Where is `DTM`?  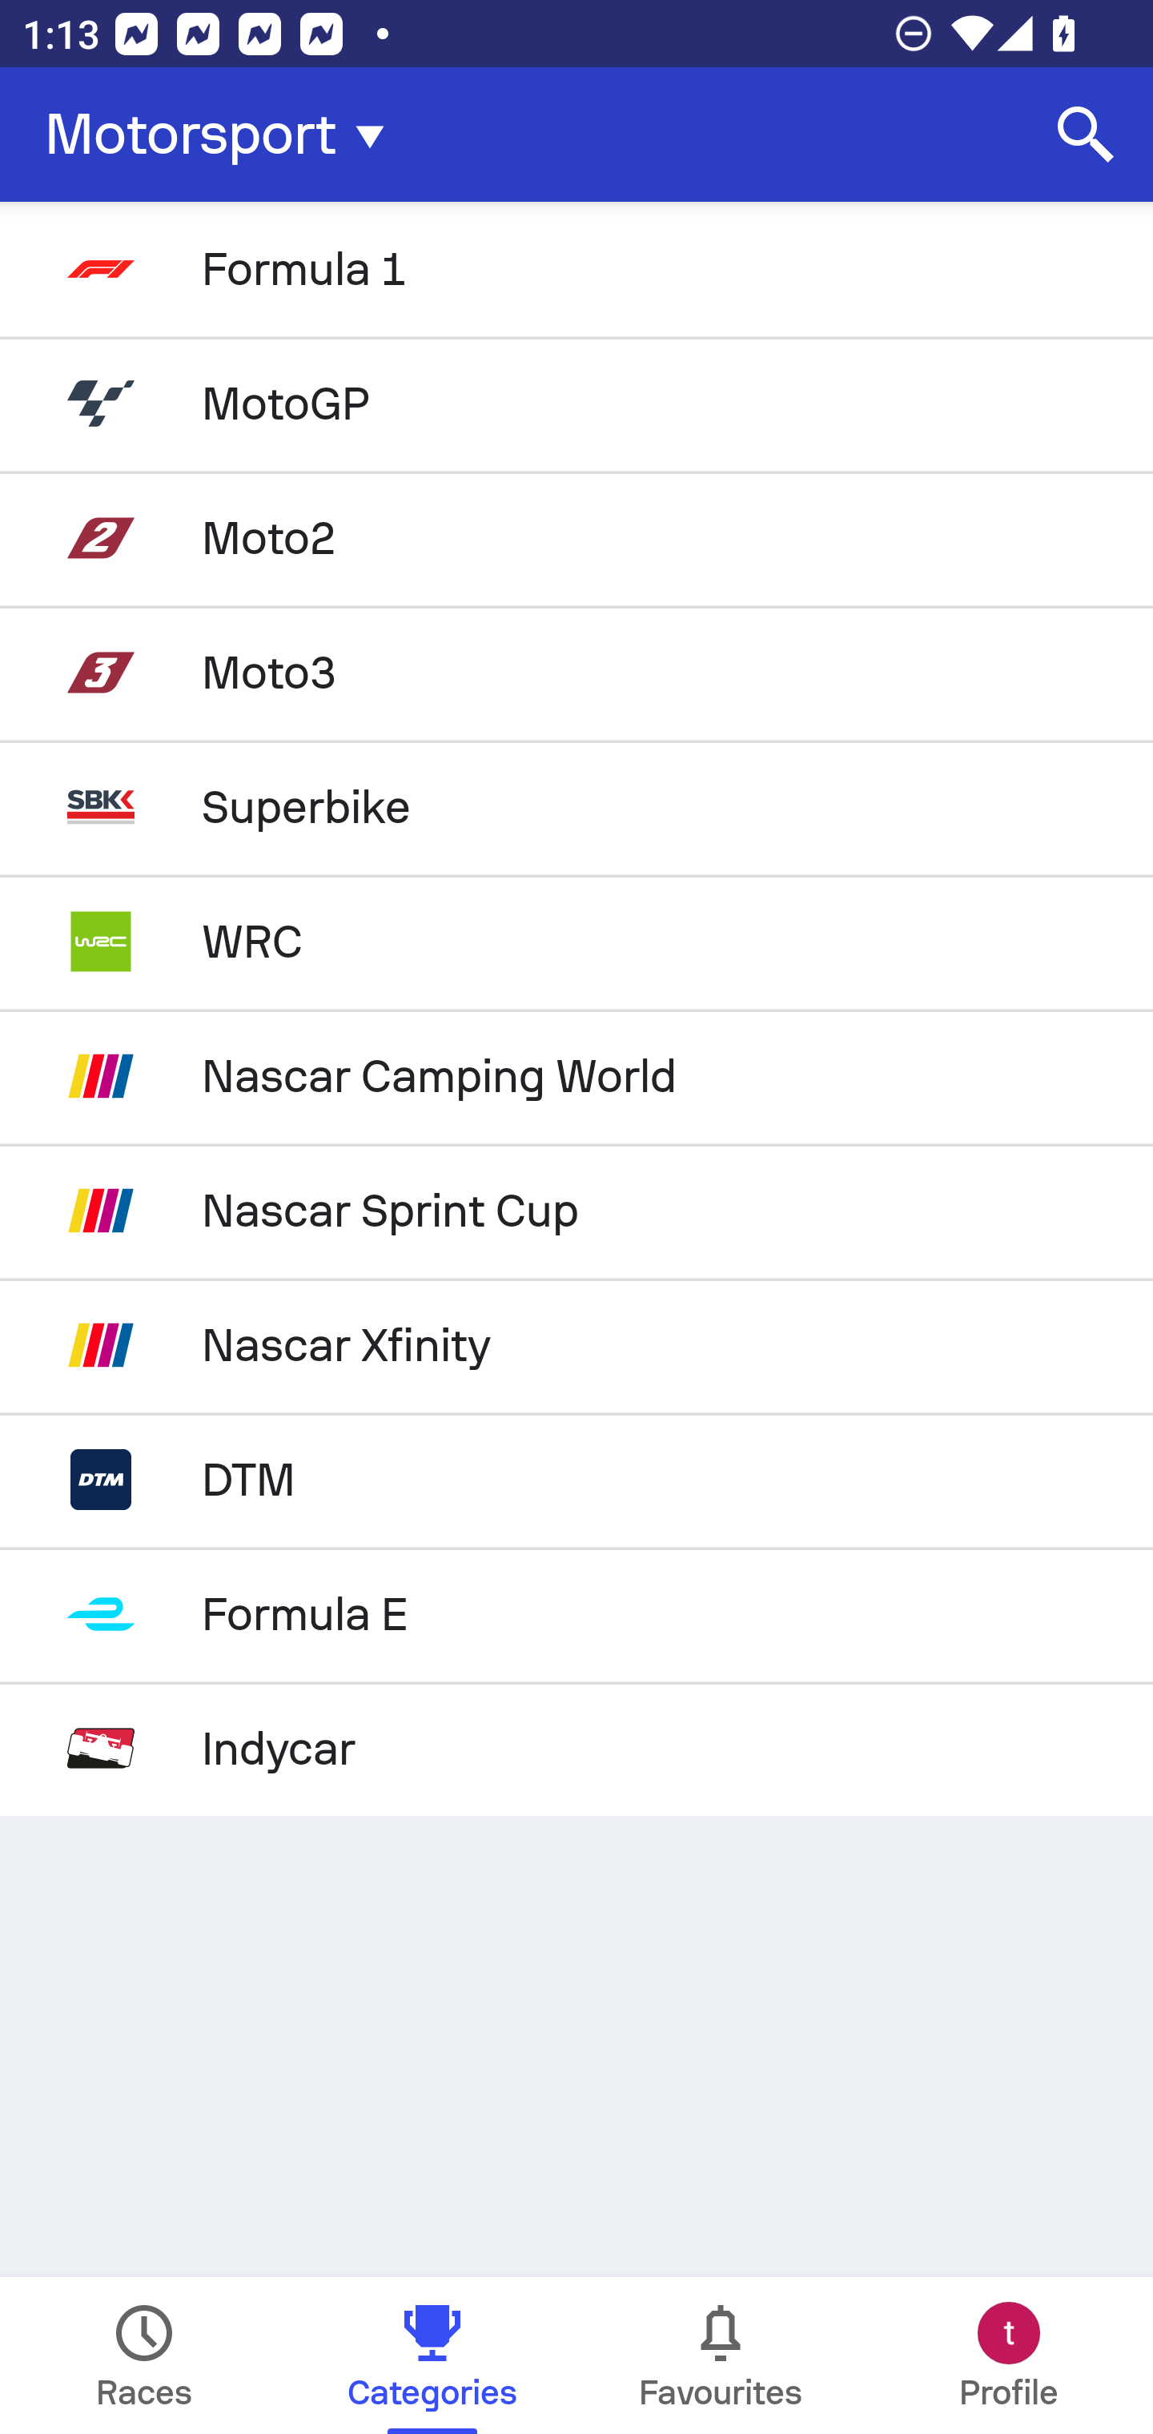 DTM is located at coordinates (576, 1480).